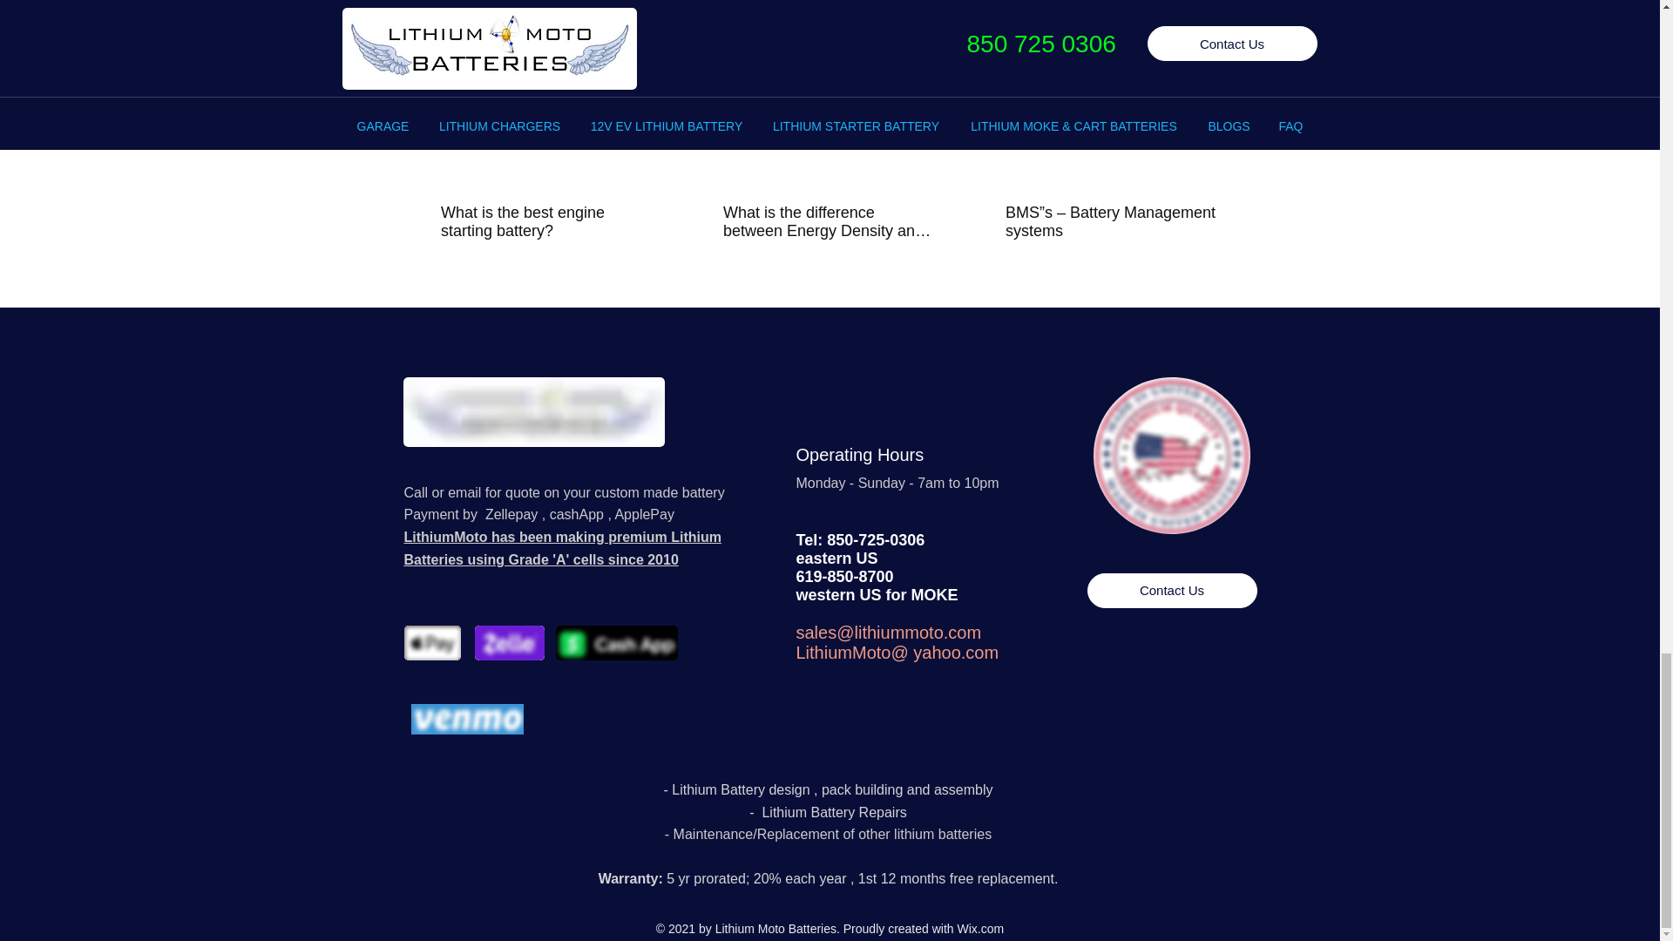  What do you see at coordinates (979, 929) in the screenshot?
I see ` Wix.com` at bounding box center [979, 929].